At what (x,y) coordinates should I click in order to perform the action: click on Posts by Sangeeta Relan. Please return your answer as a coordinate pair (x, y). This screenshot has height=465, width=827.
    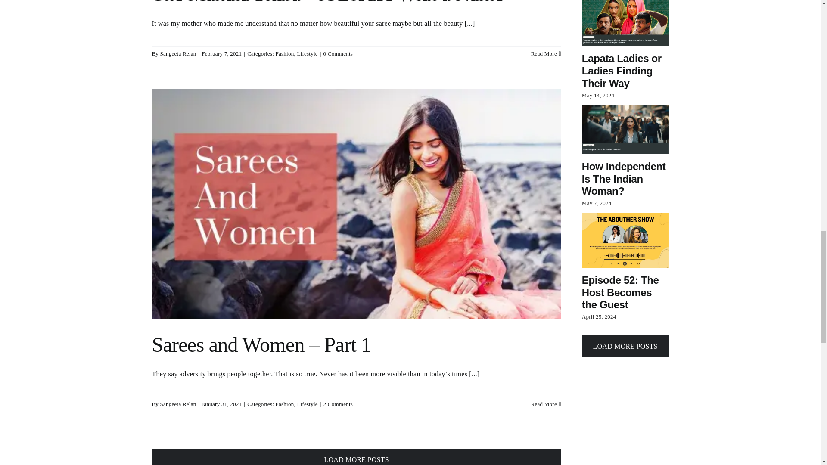
    Looking at the image, I should click on (178, 404).